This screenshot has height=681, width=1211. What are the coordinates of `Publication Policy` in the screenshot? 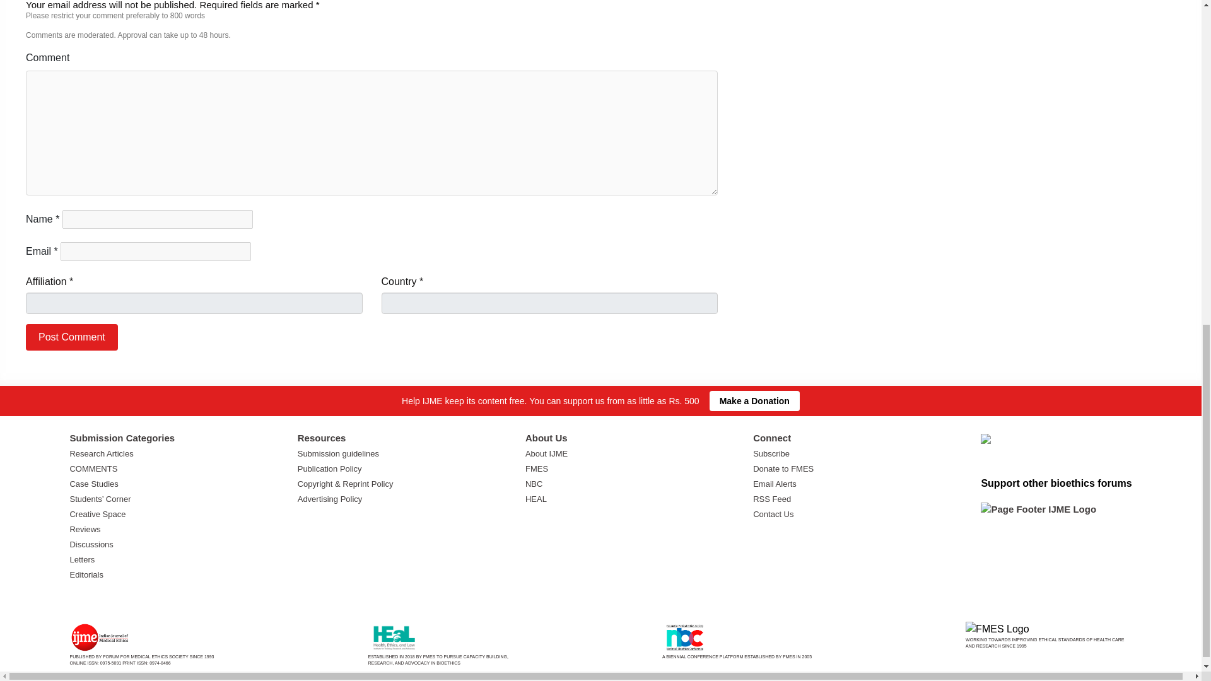 It's located at (330, 468).